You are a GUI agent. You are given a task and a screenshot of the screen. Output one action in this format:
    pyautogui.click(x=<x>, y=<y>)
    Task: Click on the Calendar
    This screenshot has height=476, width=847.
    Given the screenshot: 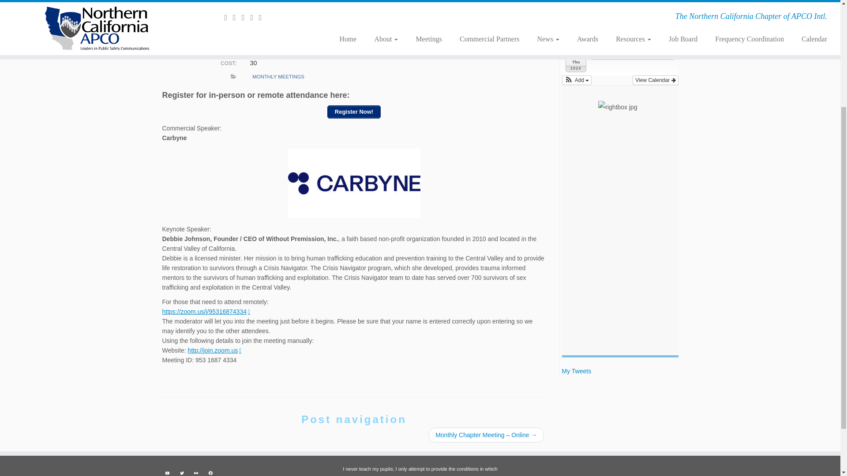 What is the action you would take?
    pyautogui.click(x=525, y=10)
    